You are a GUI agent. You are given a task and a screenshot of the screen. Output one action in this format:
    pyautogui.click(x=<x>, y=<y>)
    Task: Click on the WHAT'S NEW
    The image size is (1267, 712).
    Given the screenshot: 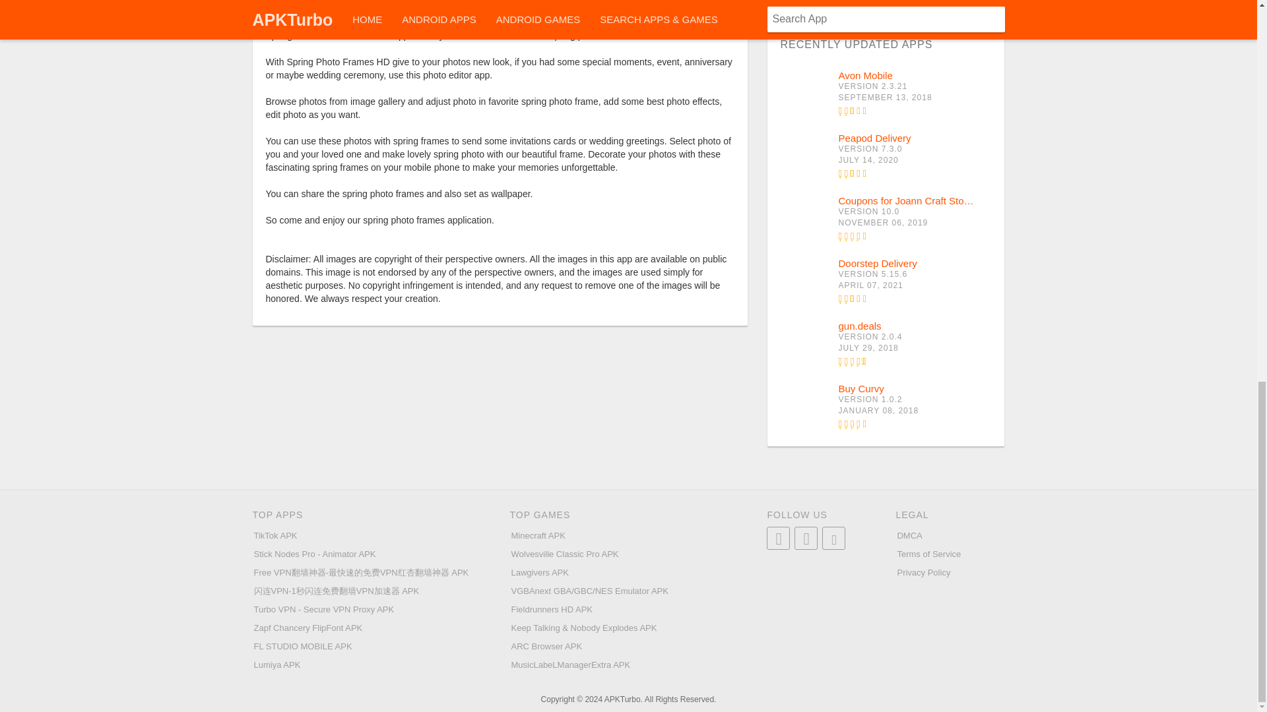 What is the action you would take?
    pyautogui.click(x=587, y=8)
    